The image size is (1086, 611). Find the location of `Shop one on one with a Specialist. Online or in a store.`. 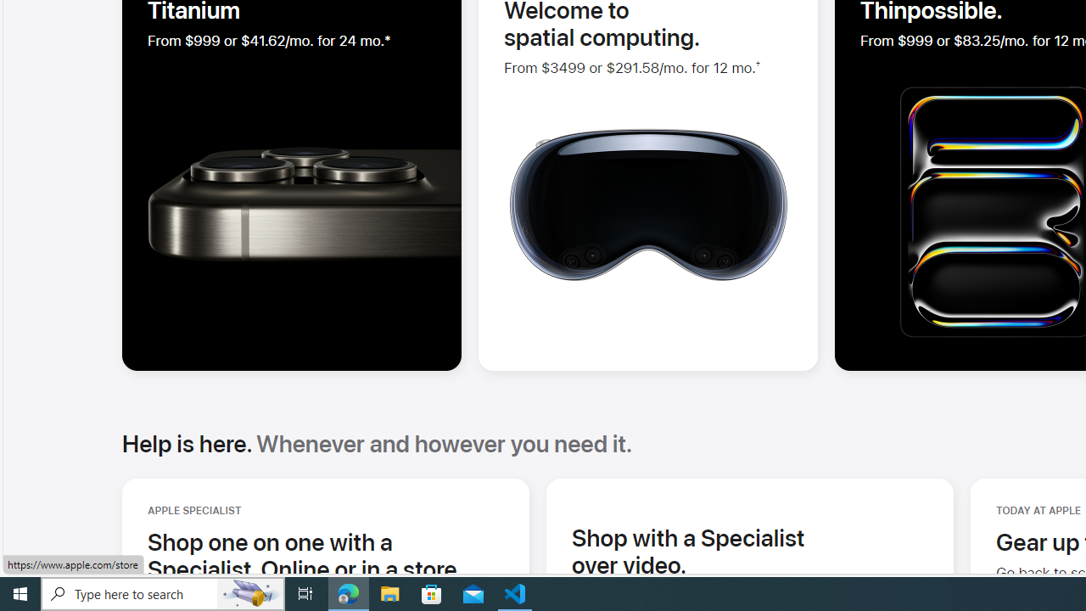

Shop one on one with a Specialist. Online or in a store. is located at coordinates (326, 555).